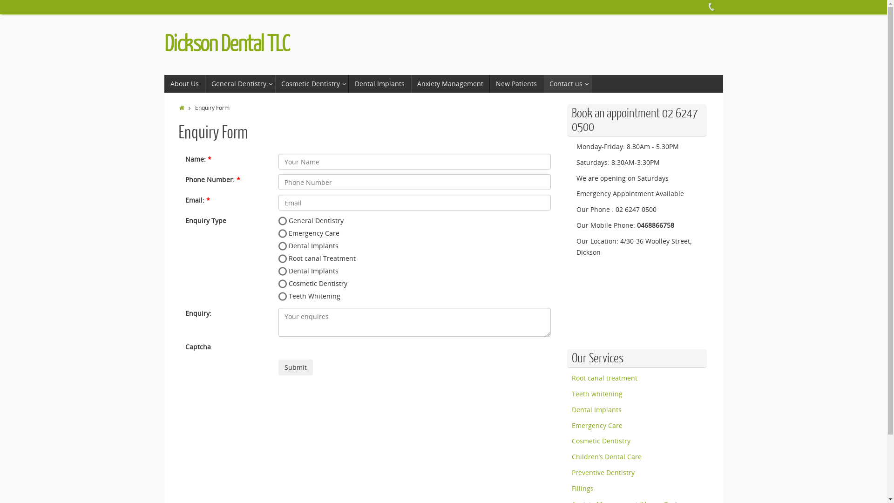  What do you see at coordinates (184, 84) in the screenshot?
I see `About Us` at bounding box center [184, 84].